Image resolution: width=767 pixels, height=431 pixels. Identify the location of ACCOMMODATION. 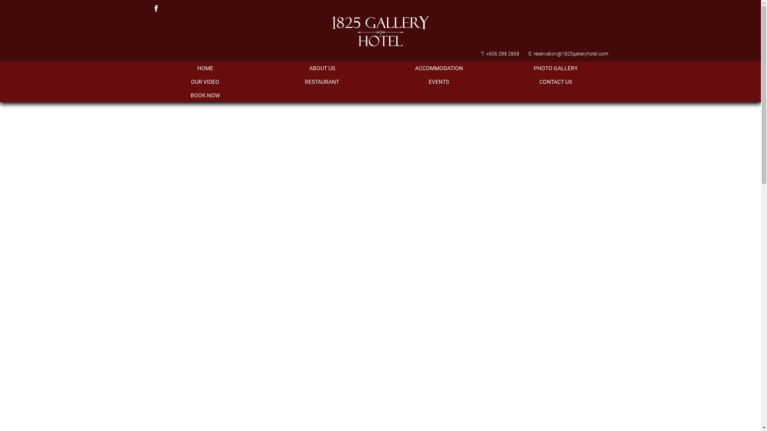
(439, 68).